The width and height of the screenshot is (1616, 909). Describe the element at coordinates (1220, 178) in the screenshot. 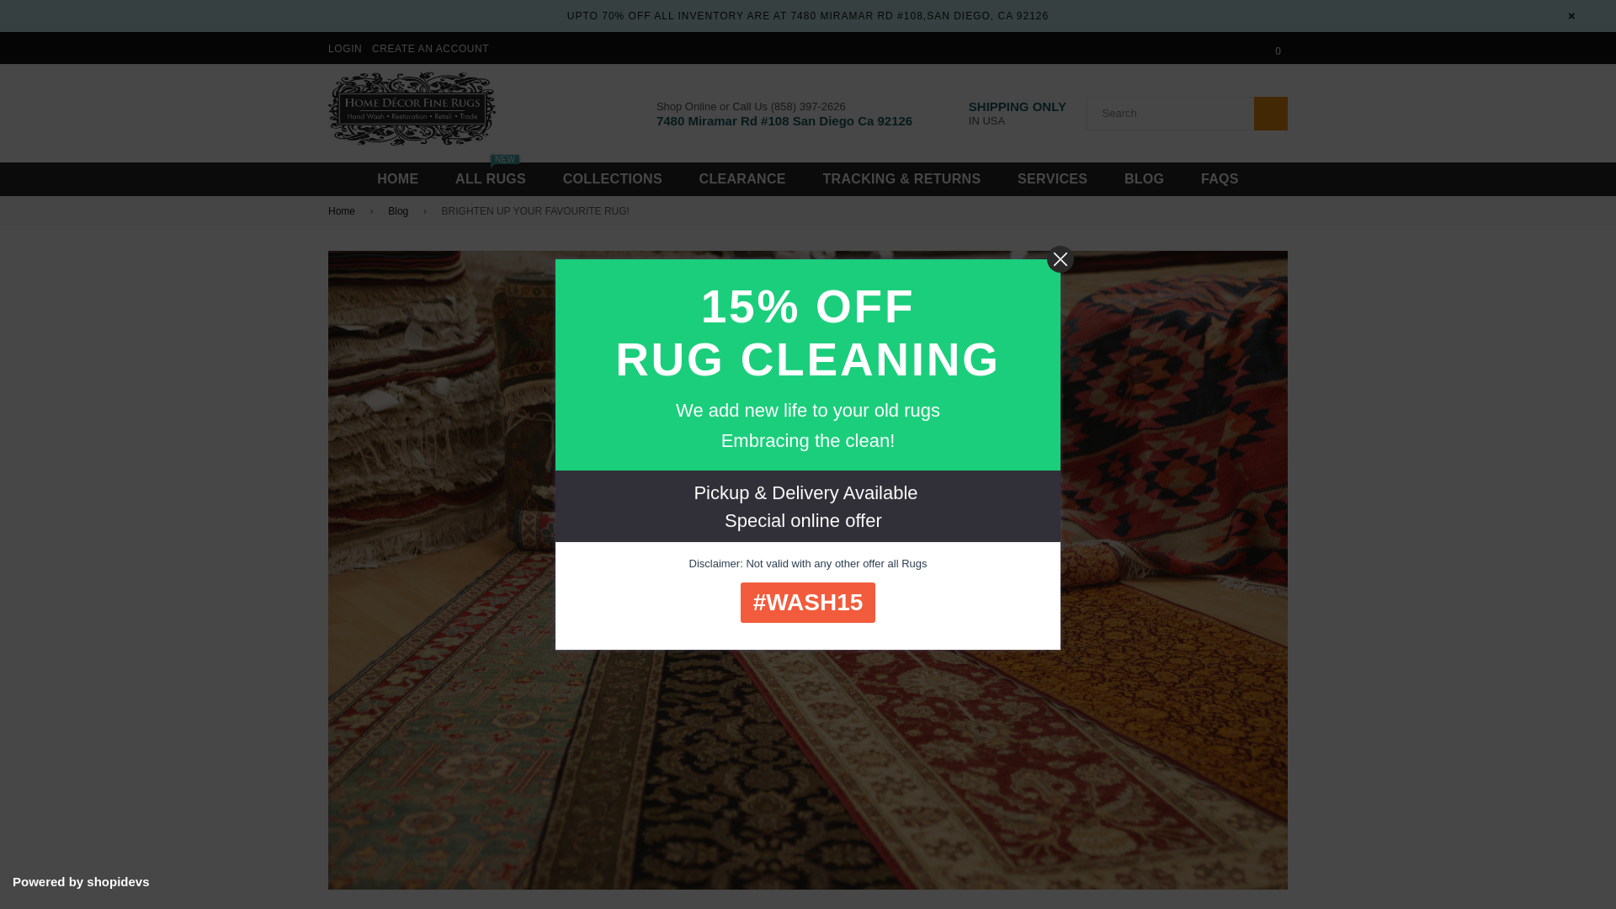

I see `LOGIN` at that location.